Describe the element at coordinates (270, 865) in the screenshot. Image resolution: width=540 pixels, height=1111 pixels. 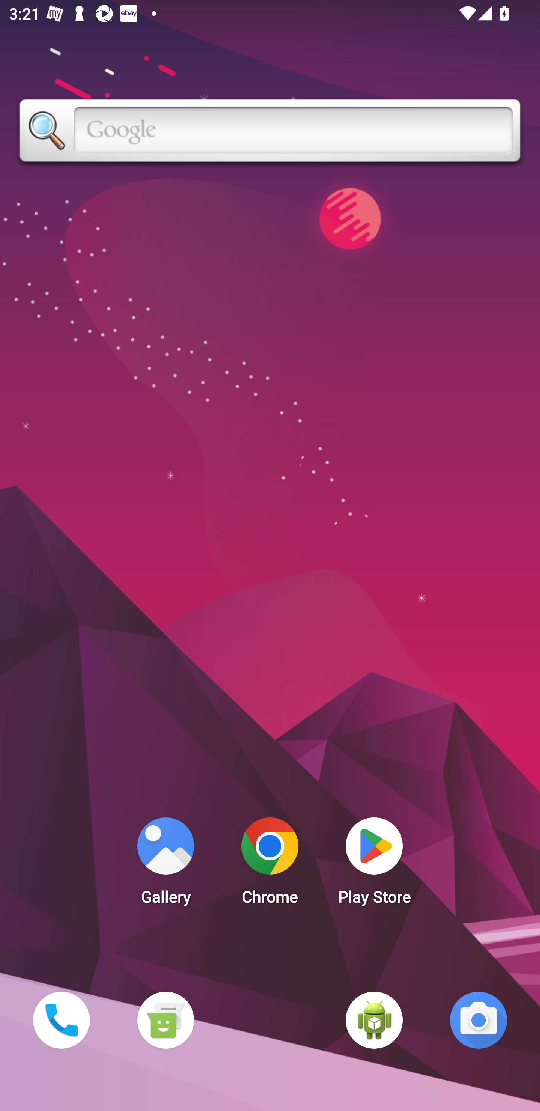
I see `Chrome` at that location.